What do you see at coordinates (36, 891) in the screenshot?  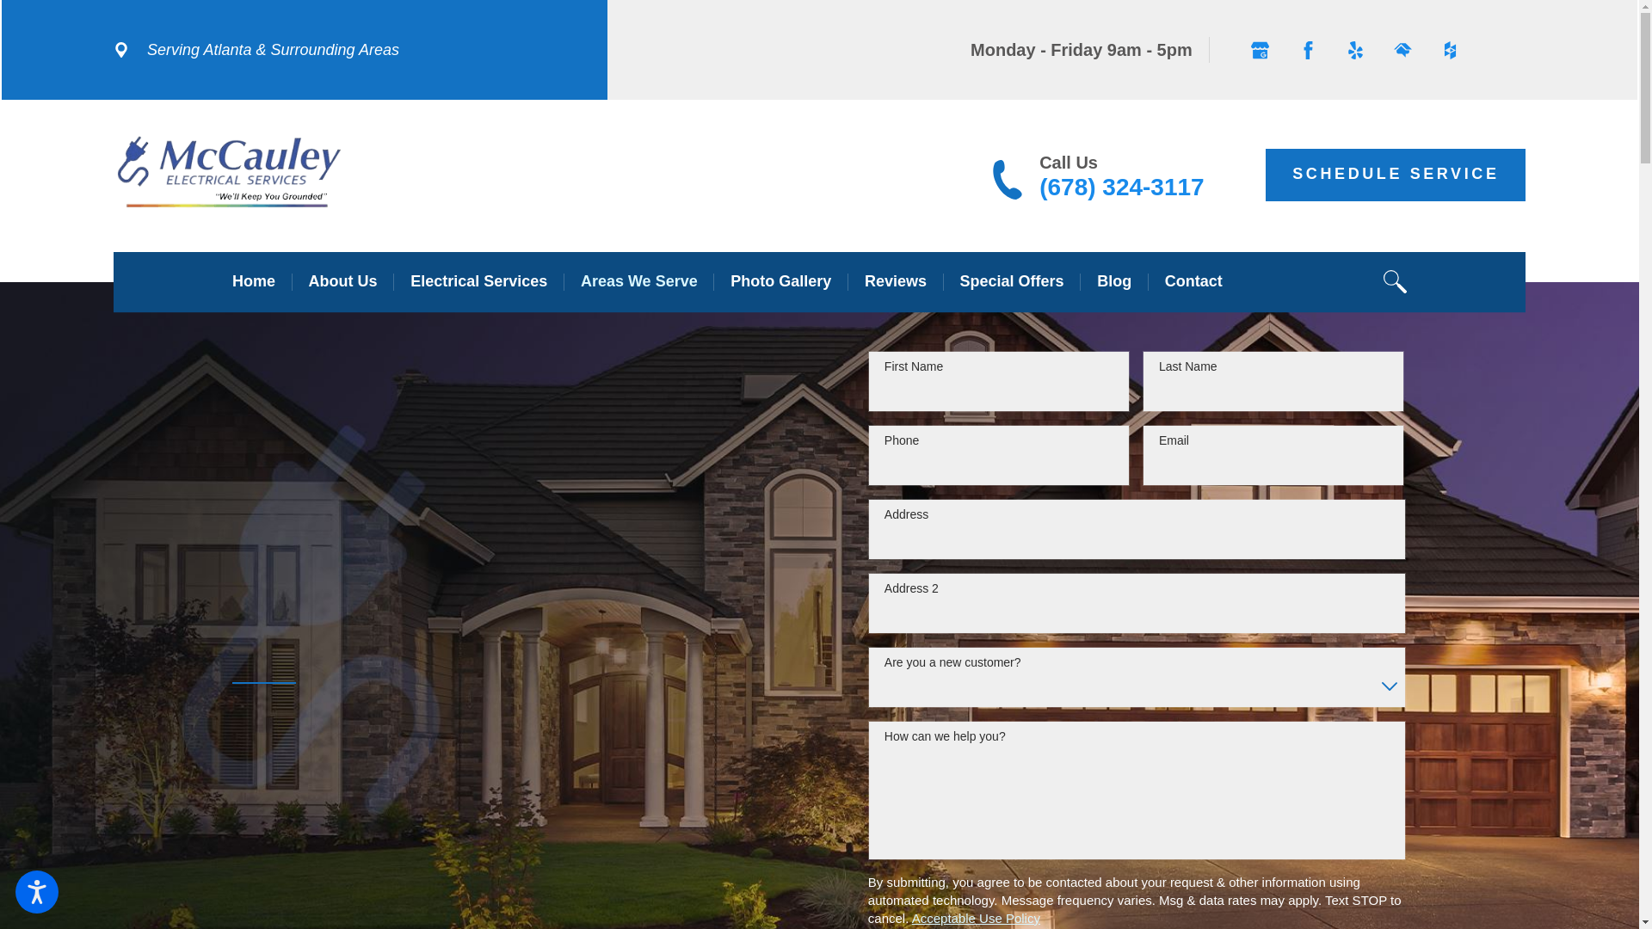 I see `Open the accessibility options menu` at bounding box center [36, 891].